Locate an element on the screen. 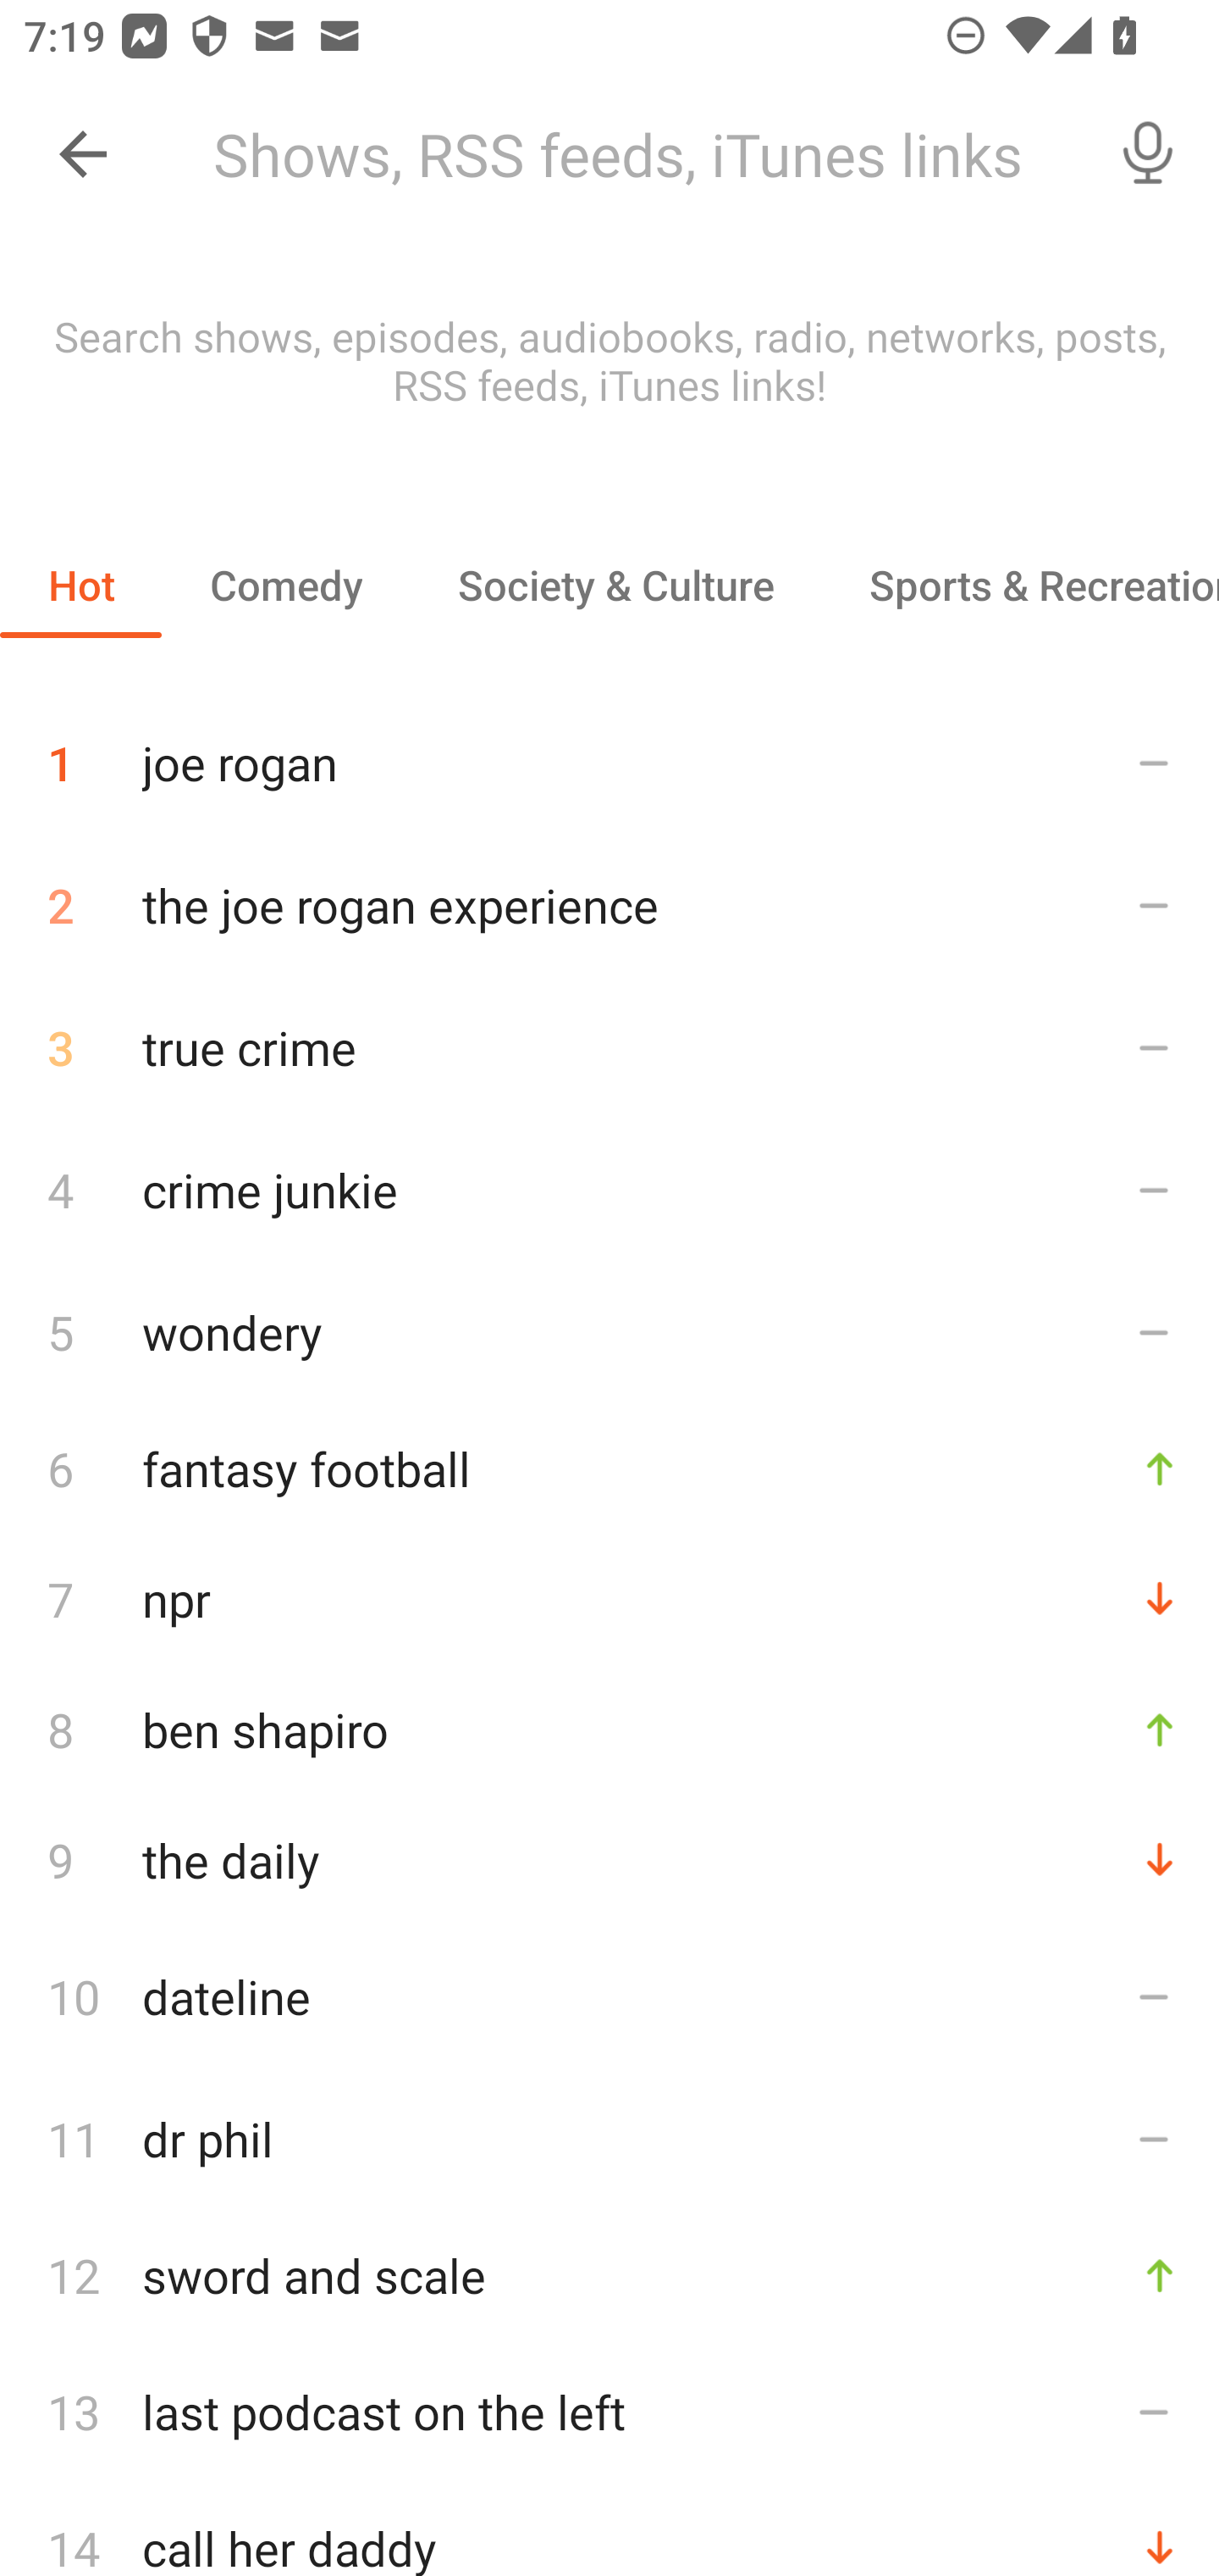 The height and width of the screenshot is (2576, 1219). Comedy is located at coordinates (285, 585).